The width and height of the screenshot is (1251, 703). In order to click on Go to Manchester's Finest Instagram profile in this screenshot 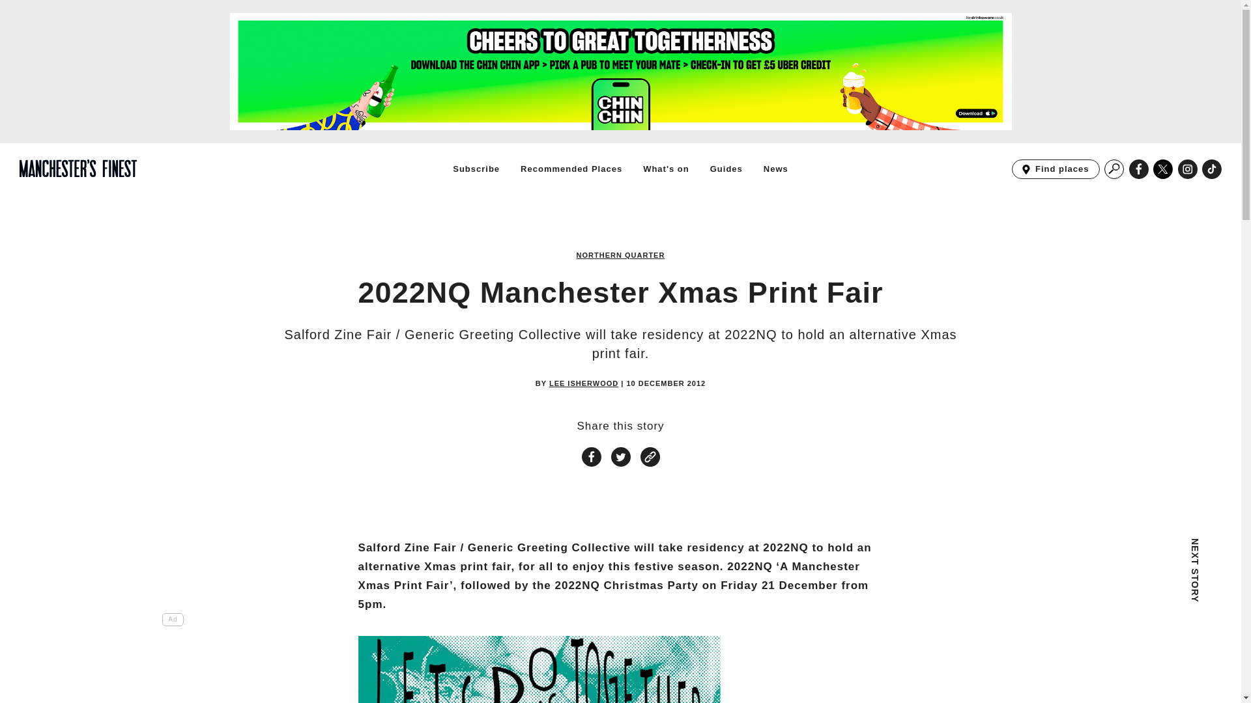, I will do `click(583, 384)`.